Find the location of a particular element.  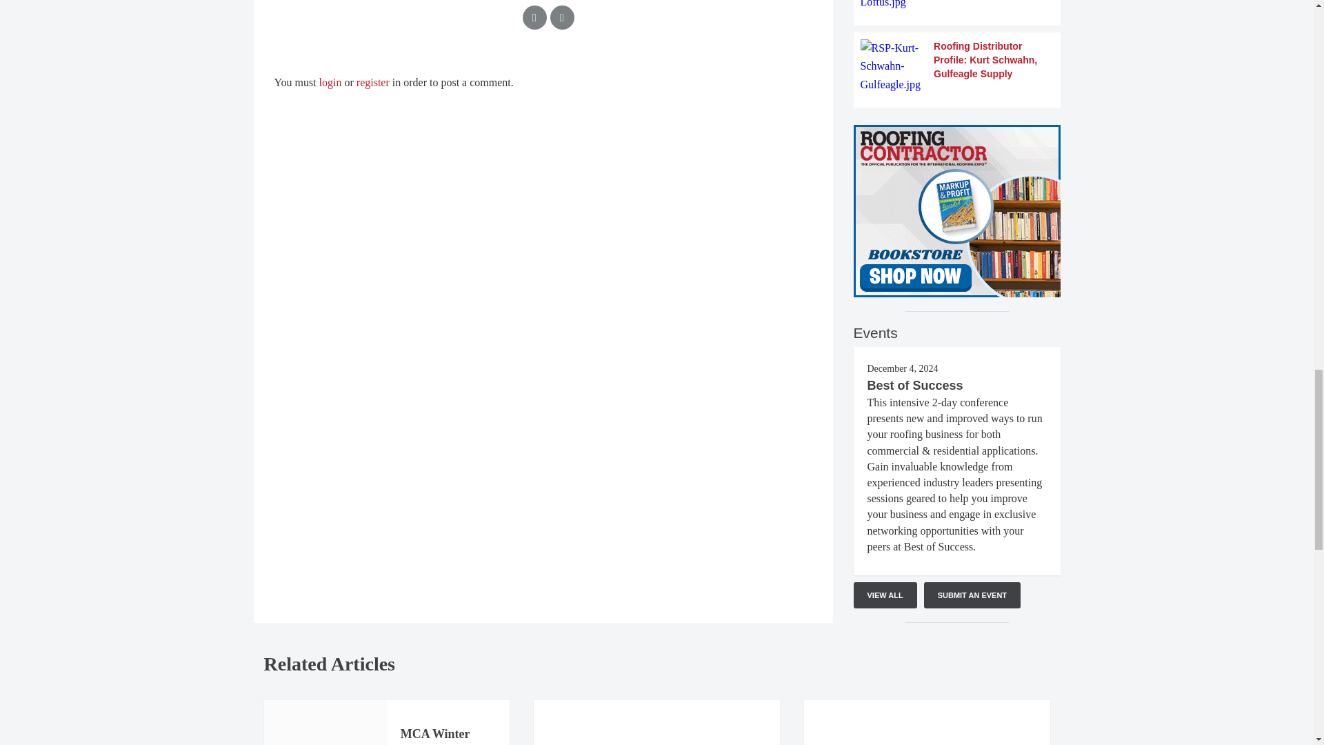

Roofing Distributor Profile: Kurt Schwahn, Gulfeagle Supply is located at coordinates (957, 66).